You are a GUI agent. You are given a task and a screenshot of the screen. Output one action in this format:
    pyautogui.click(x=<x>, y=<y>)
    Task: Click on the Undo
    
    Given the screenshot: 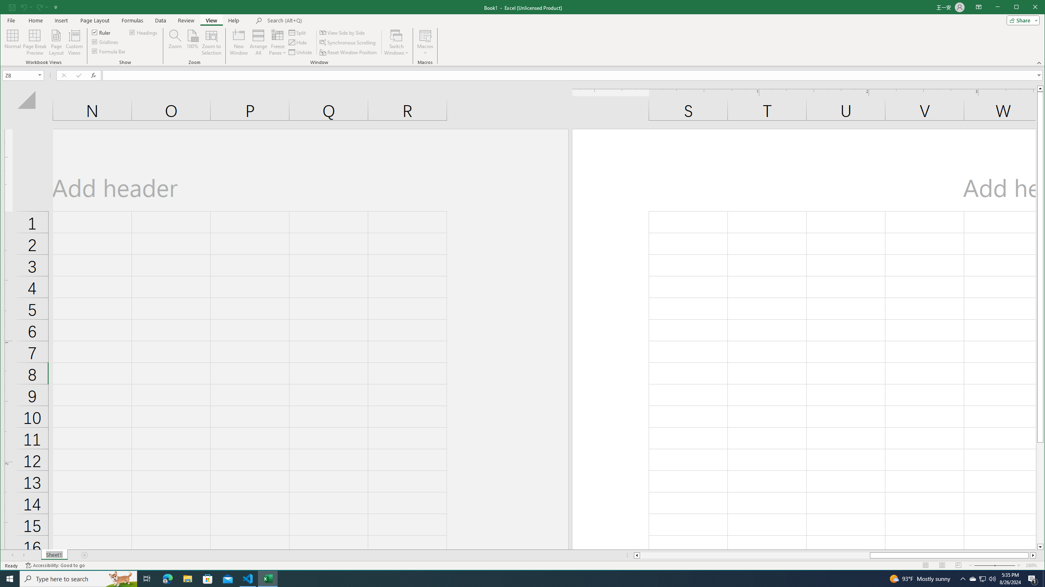 What is the action you would take?
    pyautogui.click(x=24, y=7)
    